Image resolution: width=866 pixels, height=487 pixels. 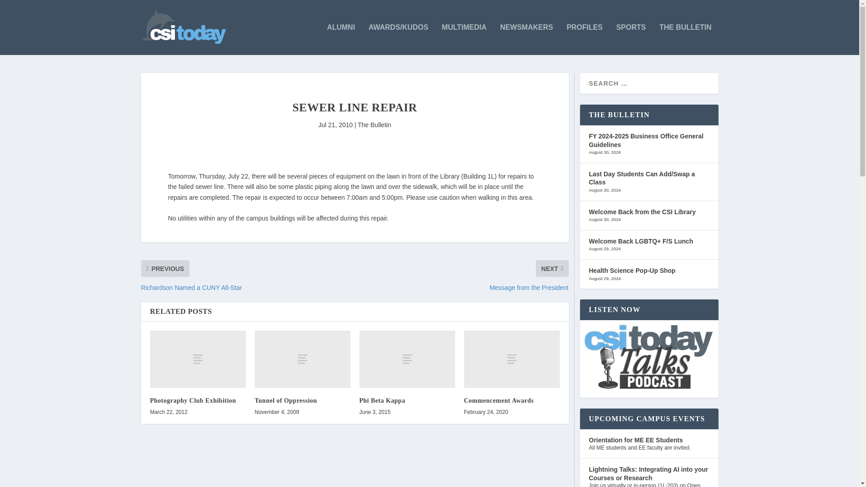 What do you see at coordinates (18, 8) in the screenshot?
I see `Search` at bounding box center [18, 8].